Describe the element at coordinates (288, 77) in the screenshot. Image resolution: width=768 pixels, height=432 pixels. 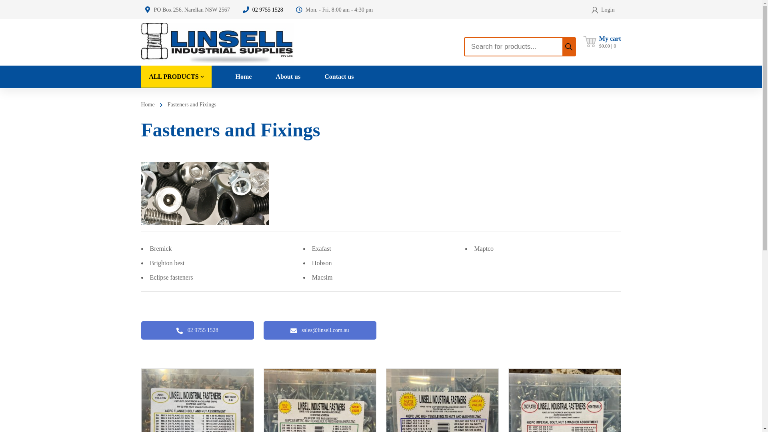
I see `About us` at that location.